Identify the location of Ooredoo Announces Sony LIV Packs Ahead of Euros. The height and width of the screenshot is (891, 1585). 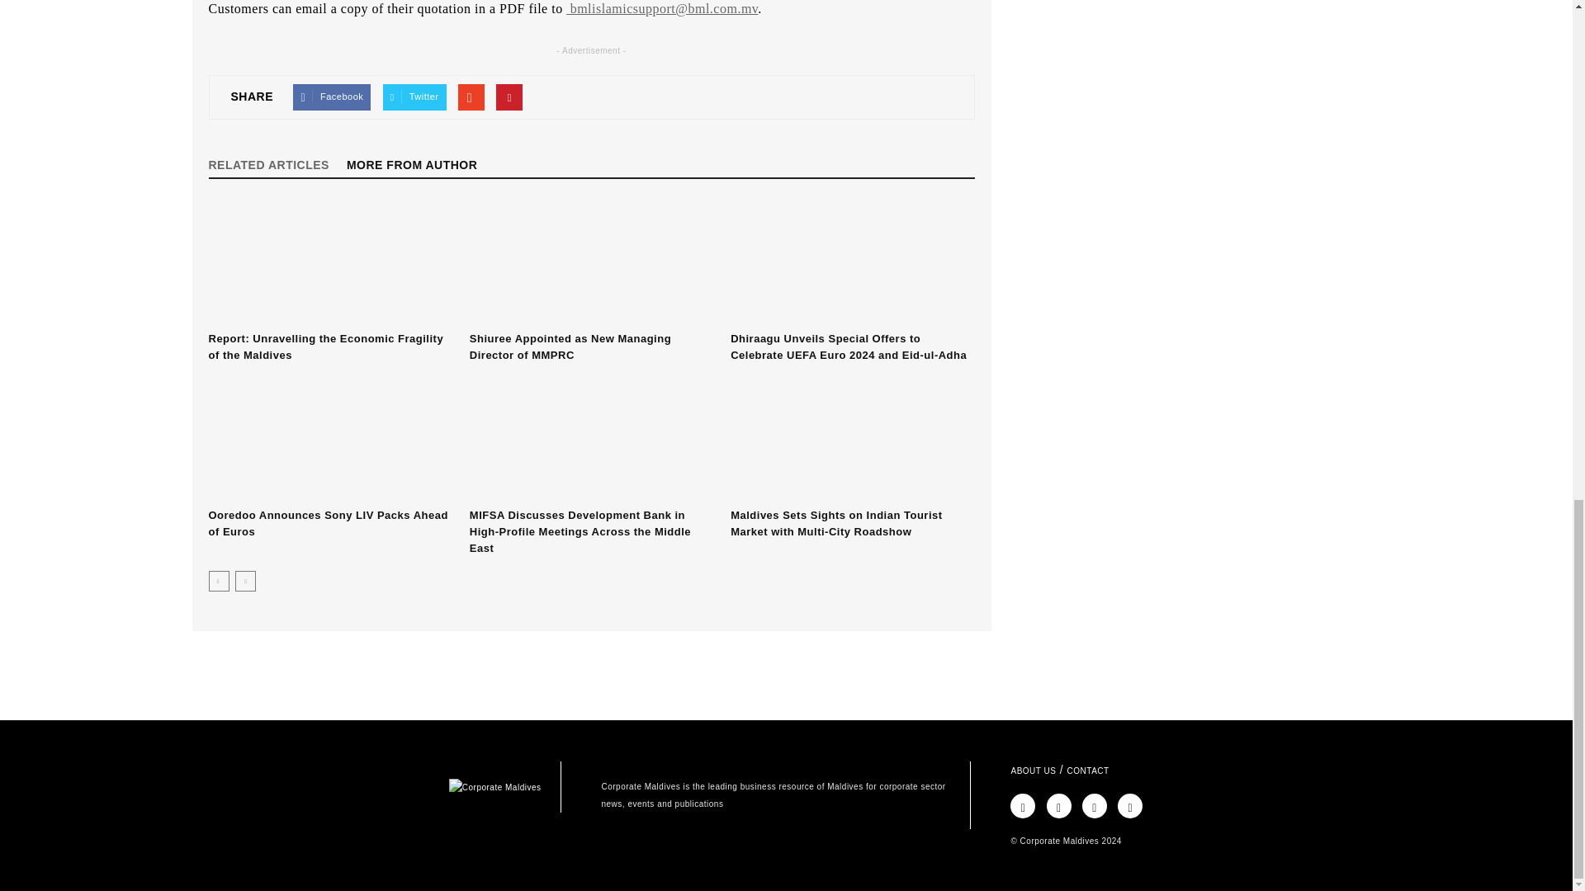
(329, 439).